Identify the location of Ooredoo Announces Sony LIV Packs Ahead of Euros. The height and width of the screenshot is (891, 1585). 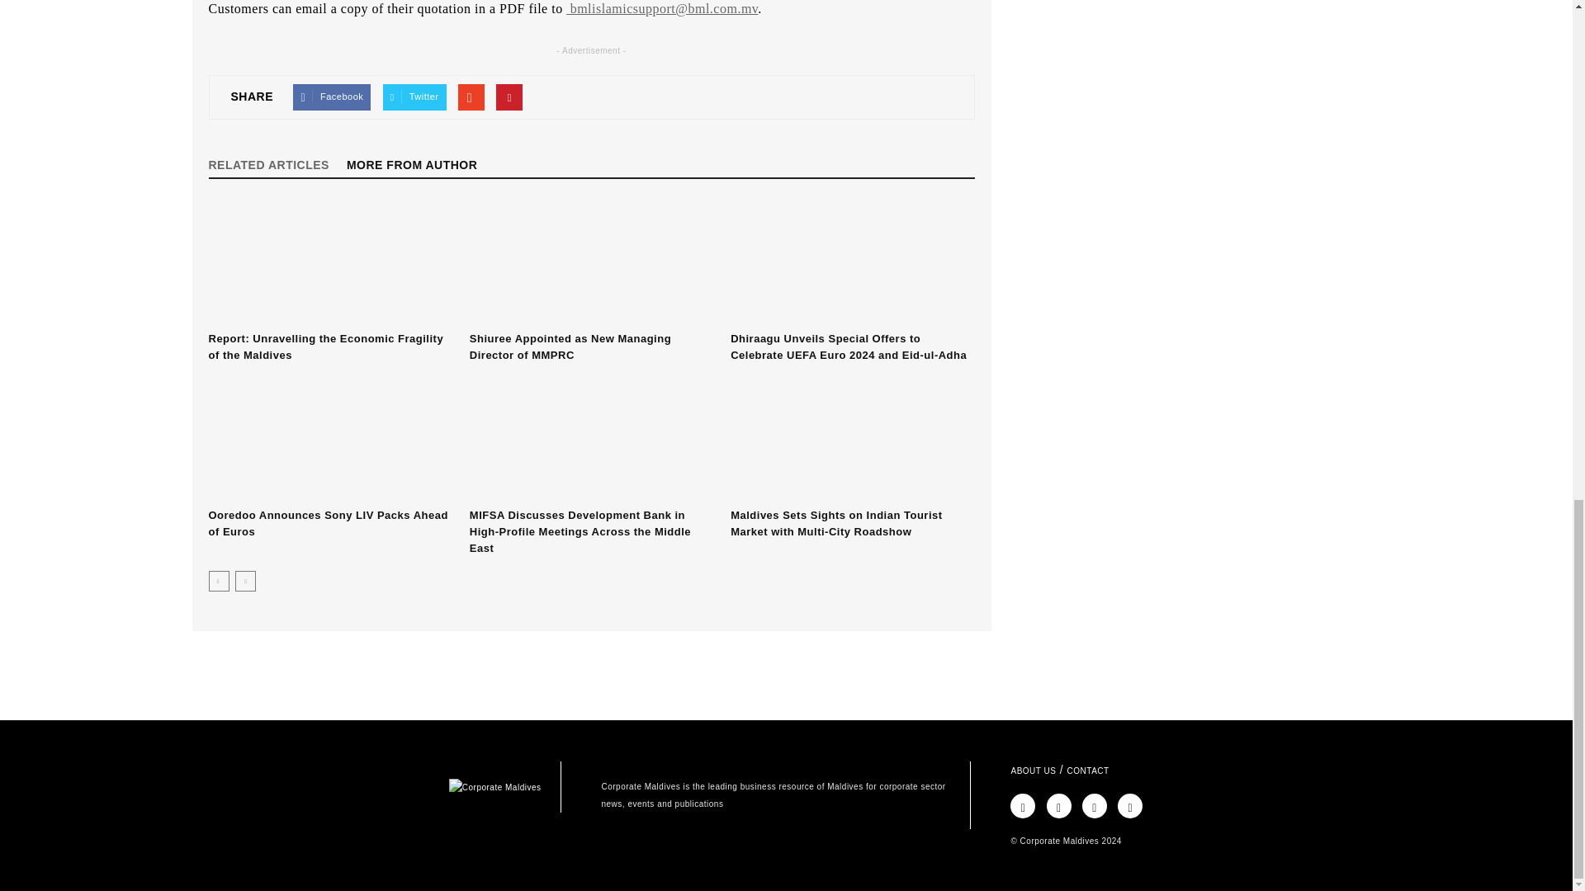
(329, 439).